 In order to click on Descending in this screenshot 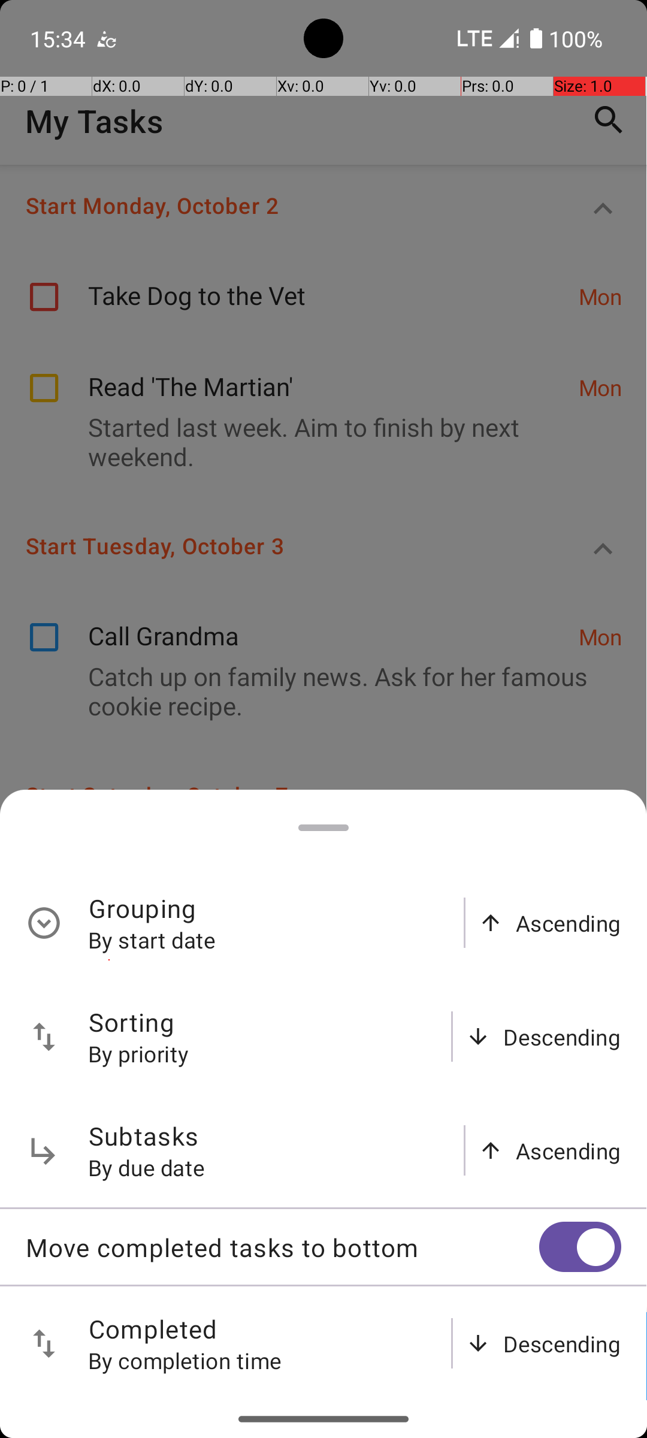, I will do `click(562, 1037)`.